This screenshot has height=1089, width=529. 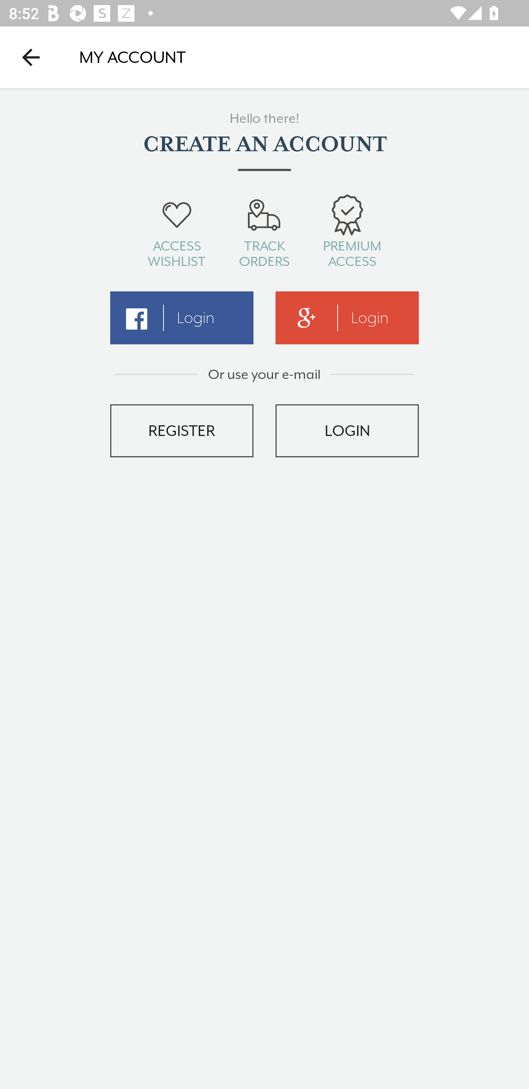 I want to click on Login, so click(x=347, y=318).